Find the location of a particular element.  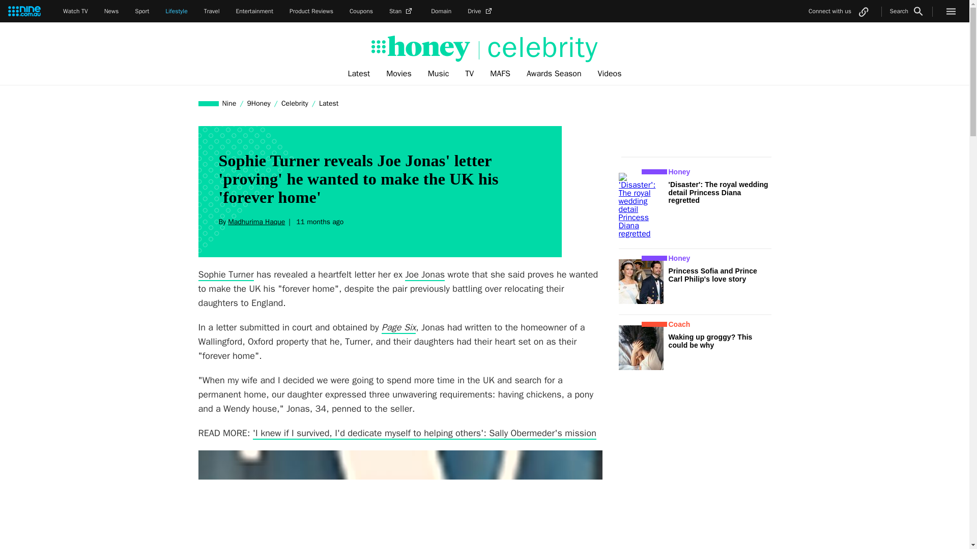

Latest is located at coordinates (329, 103).